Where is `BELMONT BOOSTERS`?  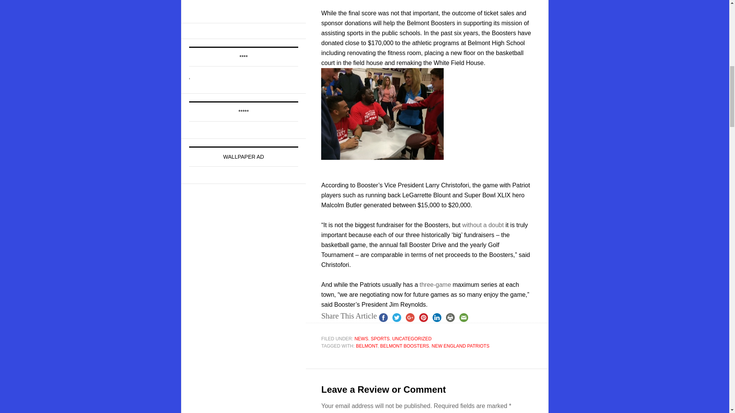 BELMONT BOOSTERS is located at coordinates (404, 346).